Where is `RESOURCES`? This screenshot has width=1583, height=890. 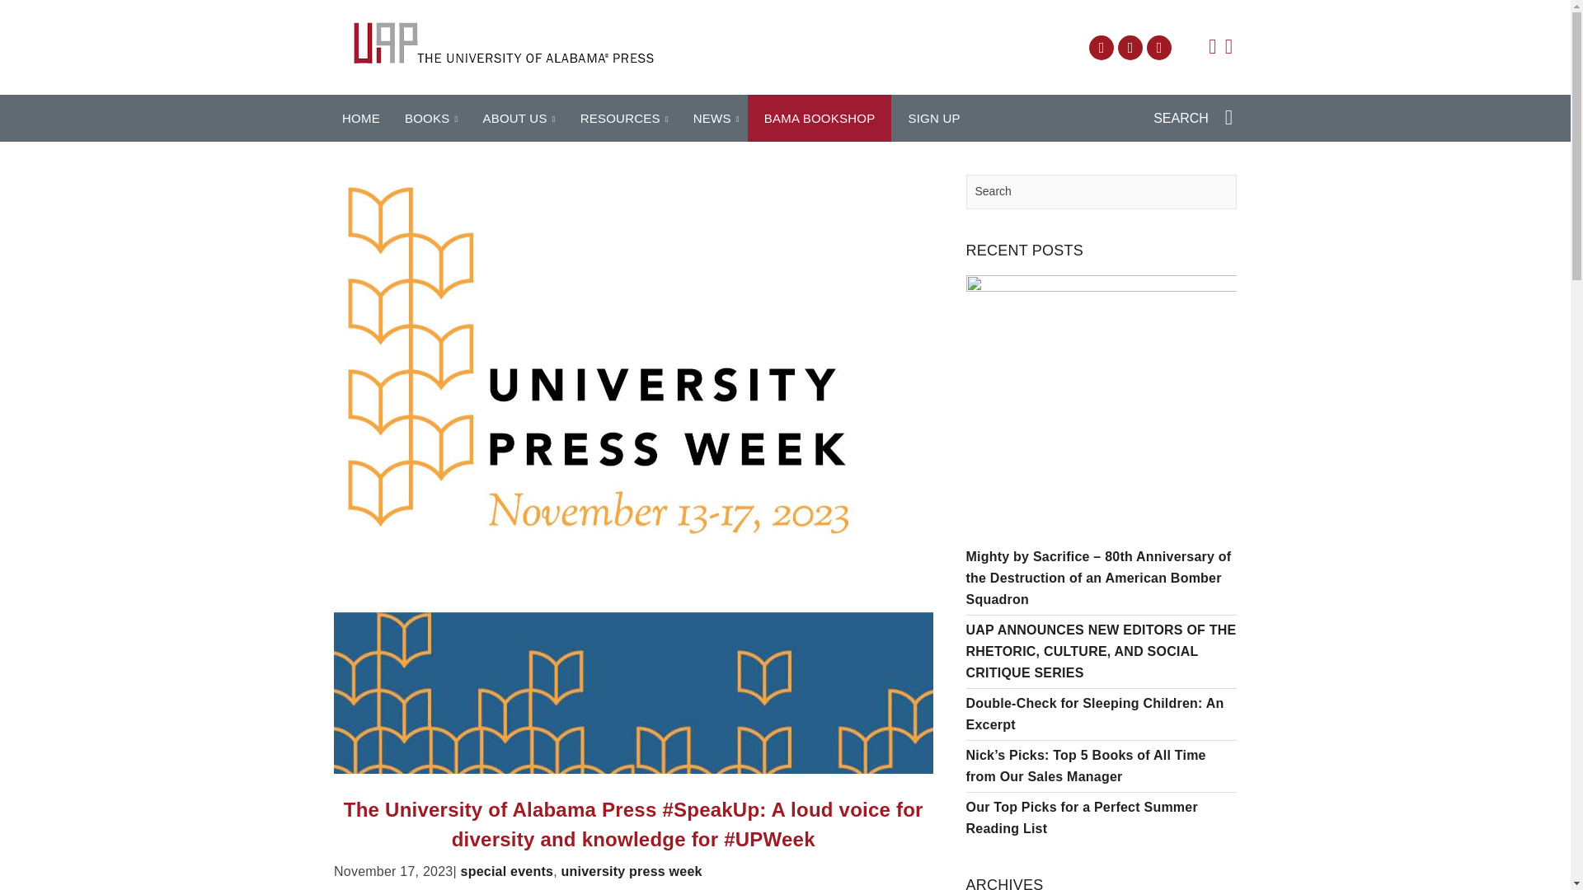
RESOURCES is located at coordinates (620, 119).